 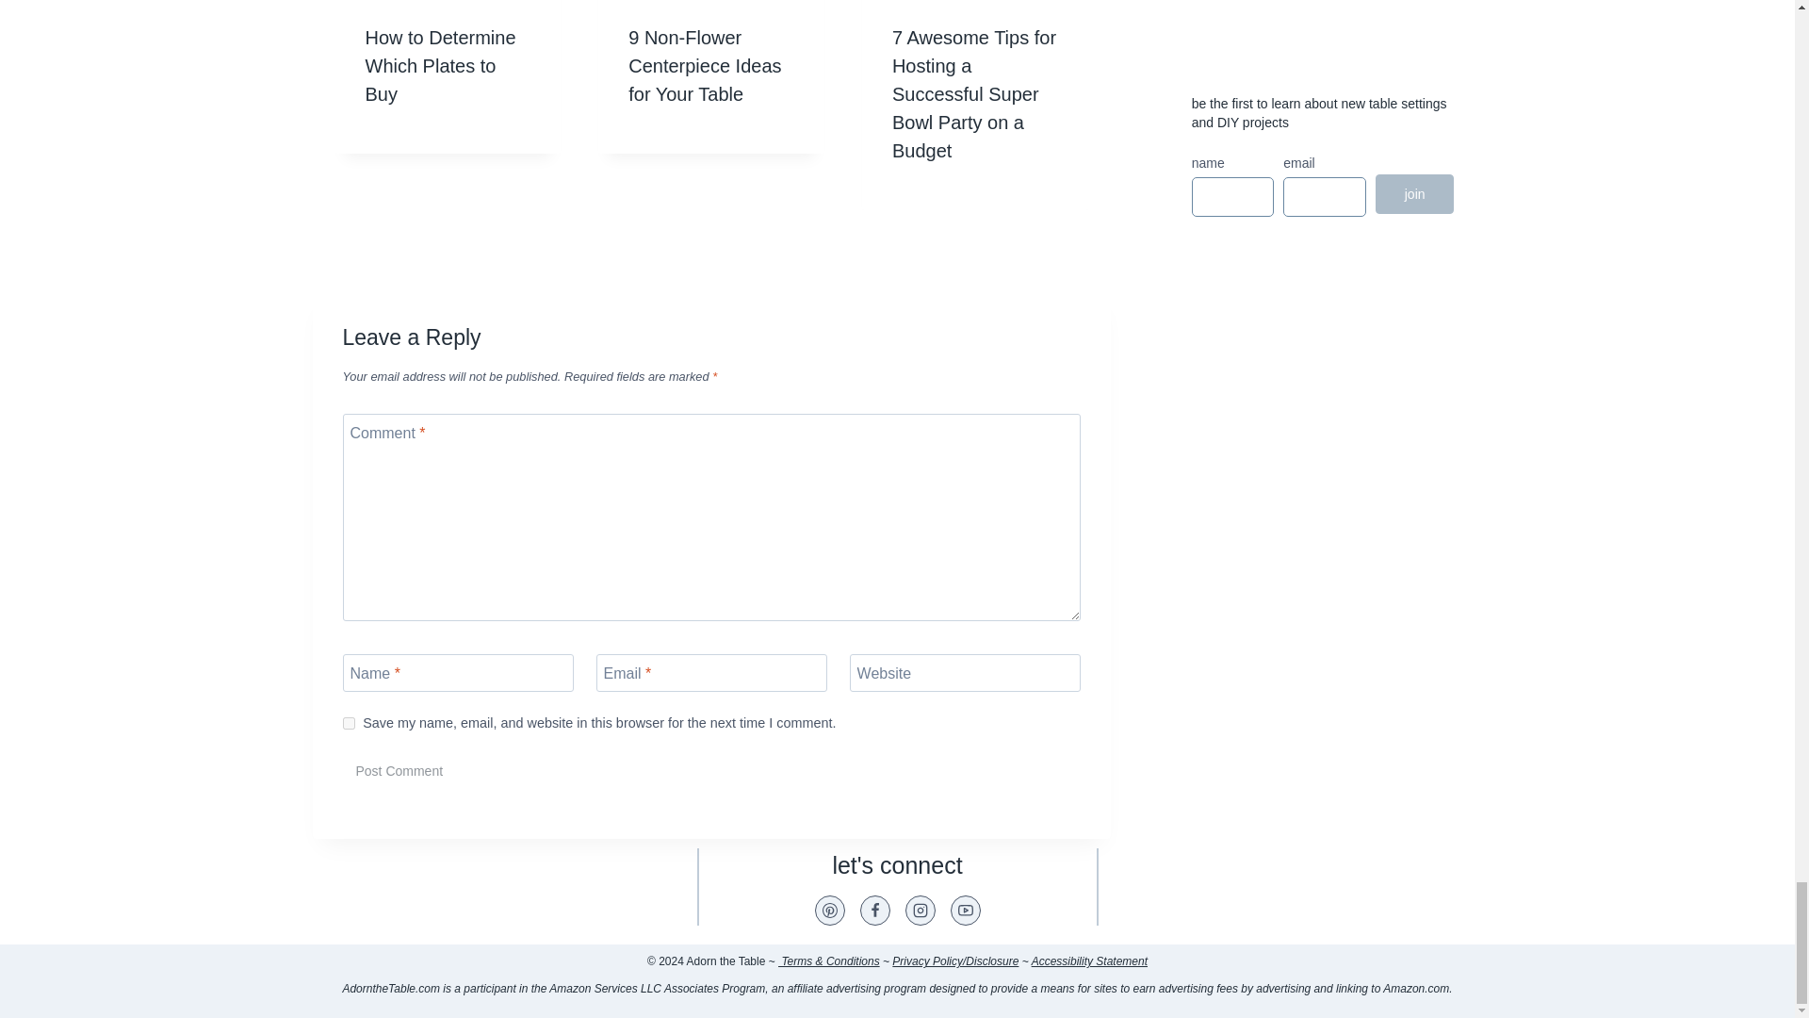 I want to click on yes, so click(x=349, y=724).